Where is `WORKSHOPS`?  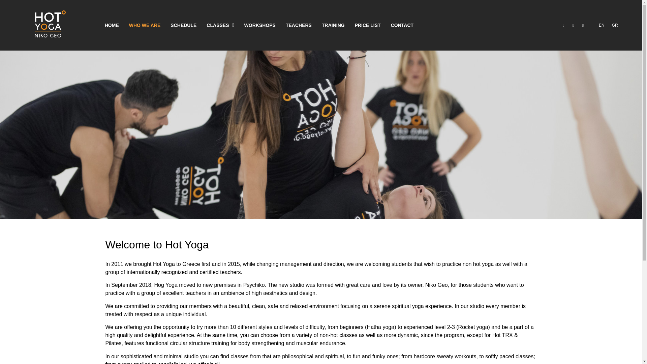
WORKSHOPS is located at coordinates (260, 25).